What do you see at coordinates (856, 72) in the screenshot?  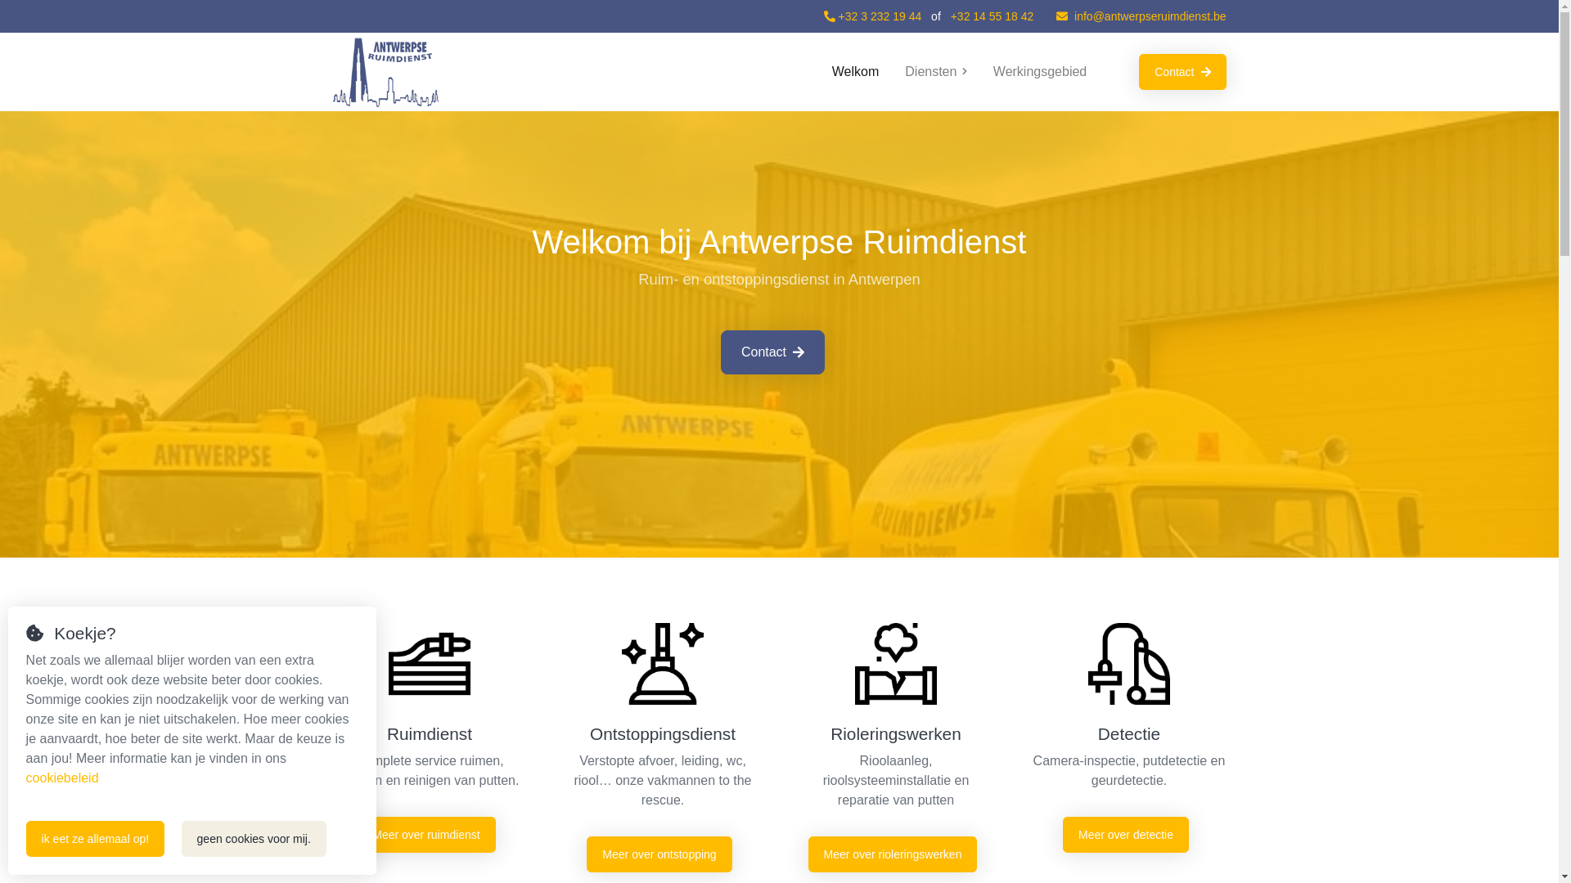 I see `Welkom` at bounding box center [856, 72].